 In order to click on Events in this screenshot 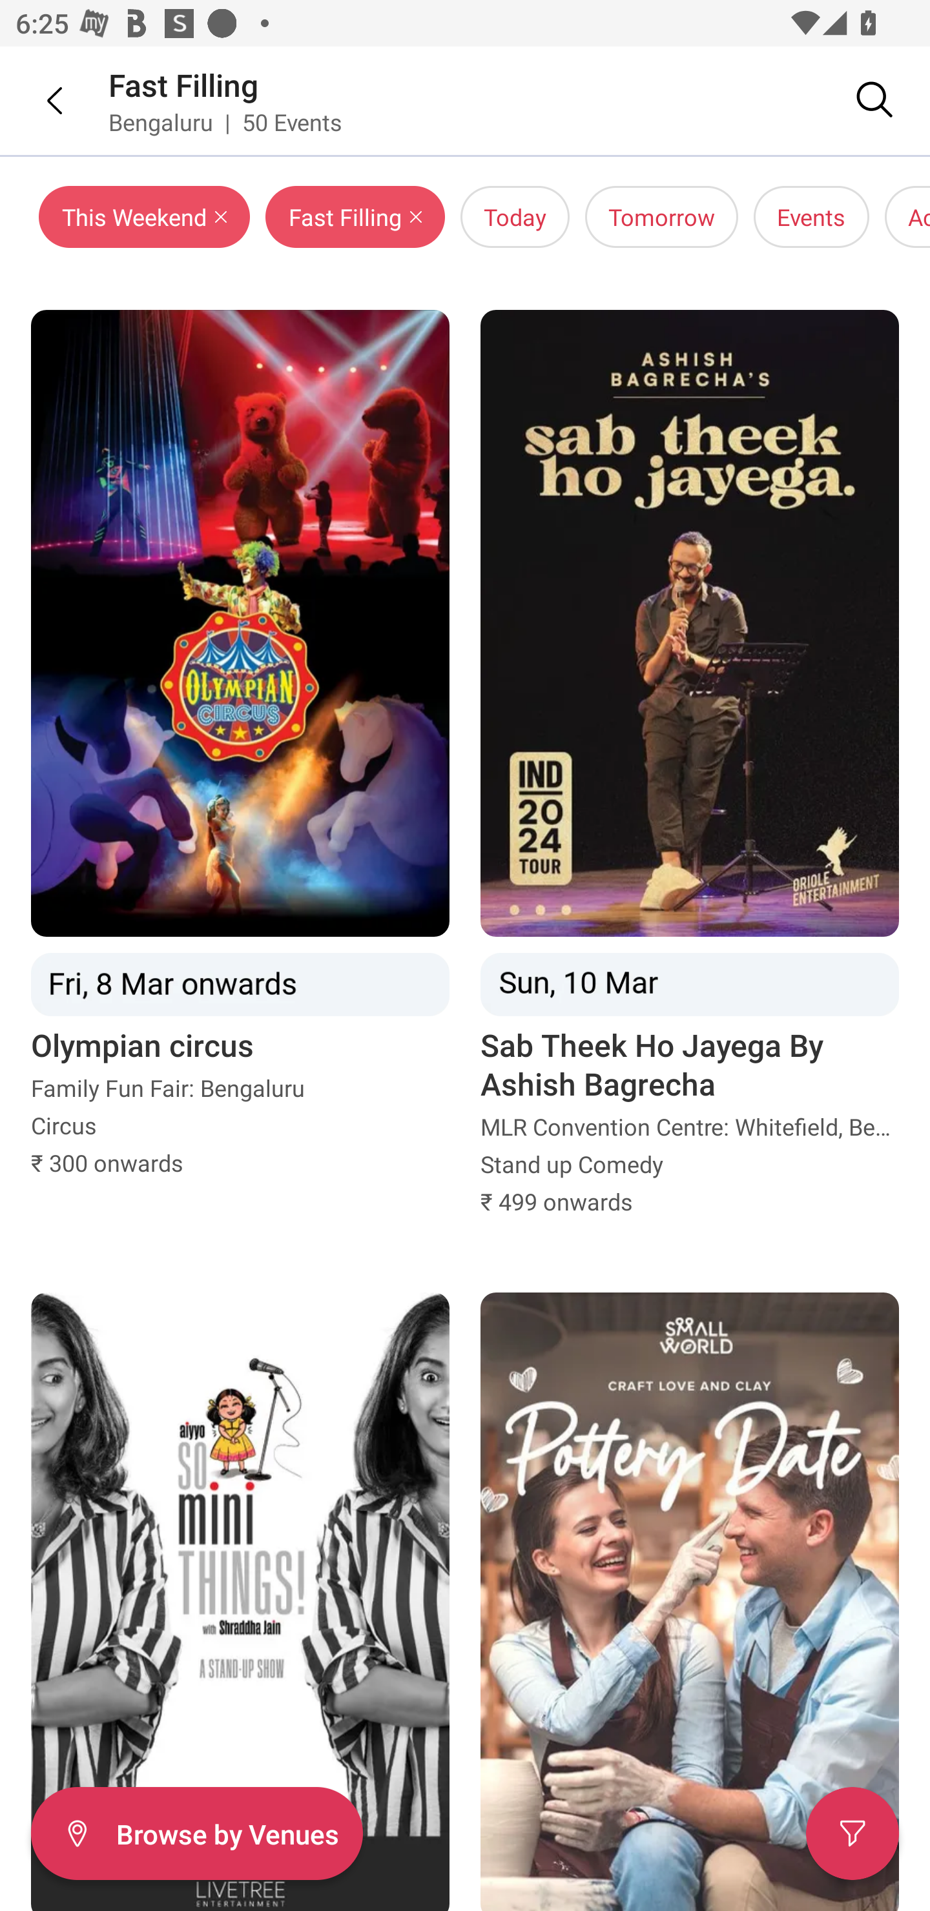, I will do `click(811, 217)`.